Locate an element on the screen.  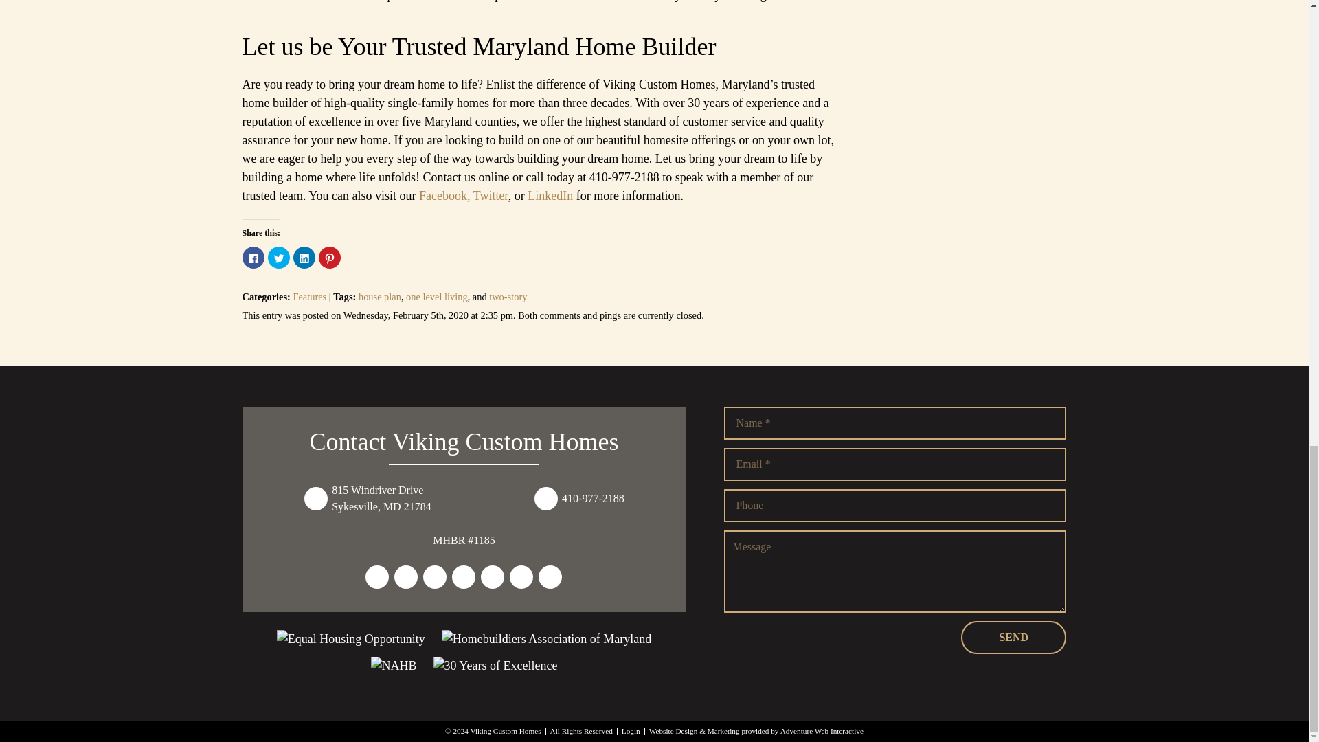
Homebuildiers Association of Maryland is located at coordinates (547, 639).